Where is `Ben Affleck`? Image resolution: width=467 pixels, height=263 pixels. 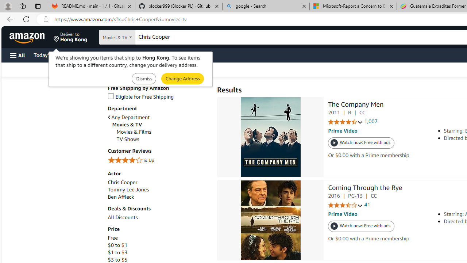 Ben Affleck is located at coordinates (158, 197).